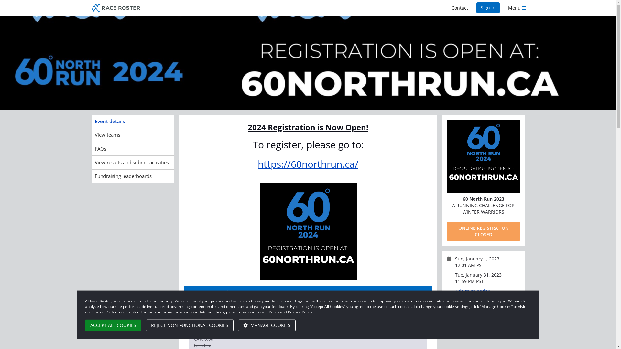  Describe the element at coordinates (190, 325) in the screenshot. I see `REJECT NON-FUNCTIONAL COOKIES` at that location.